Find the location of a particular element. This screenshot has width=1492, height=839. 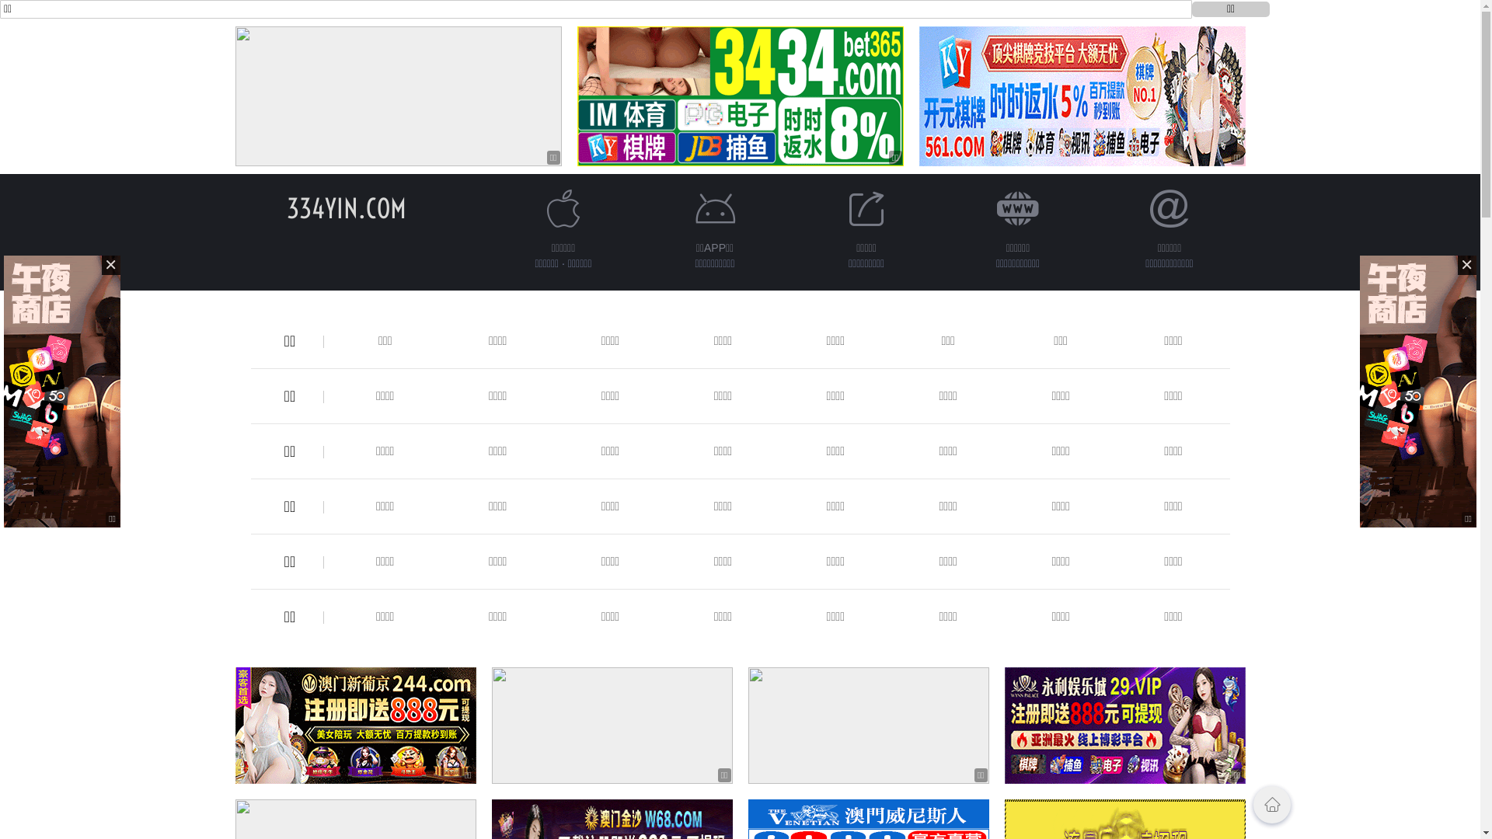

334YIN.COM is located at coordinates (346, 208).